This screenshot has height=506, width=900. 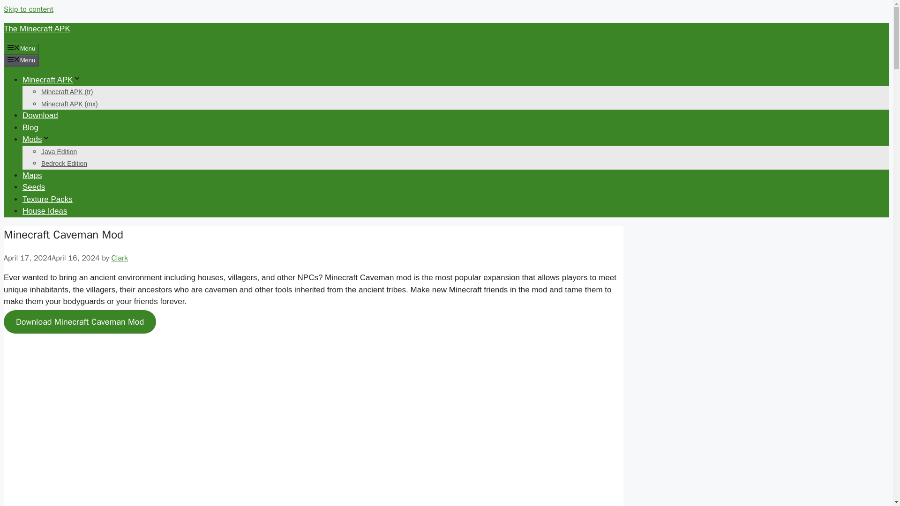 What do you see at coordinates (45, 211) in the screenshot?
I see `House Ideas` at bounding box center [45, 211].